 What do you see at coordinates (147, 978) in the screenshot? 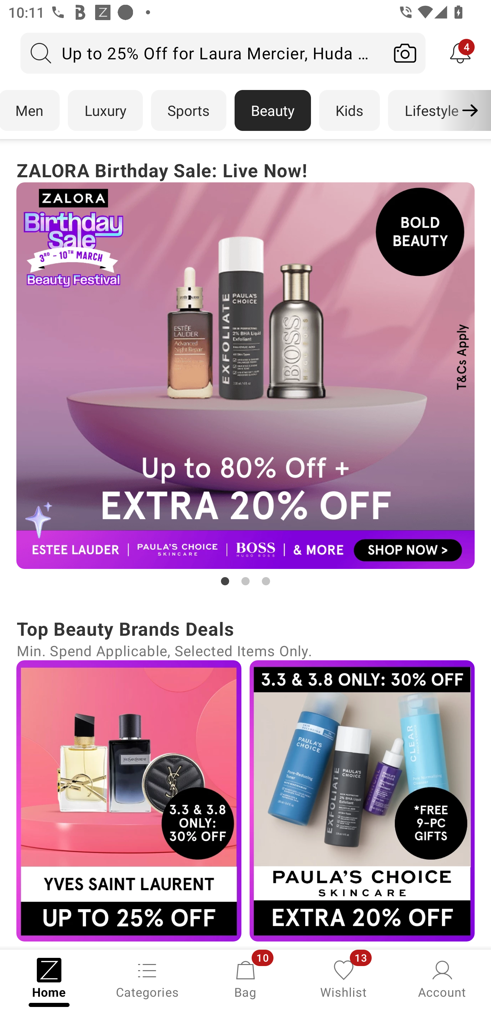
I see `Categories` at bounding box center [147, 978].